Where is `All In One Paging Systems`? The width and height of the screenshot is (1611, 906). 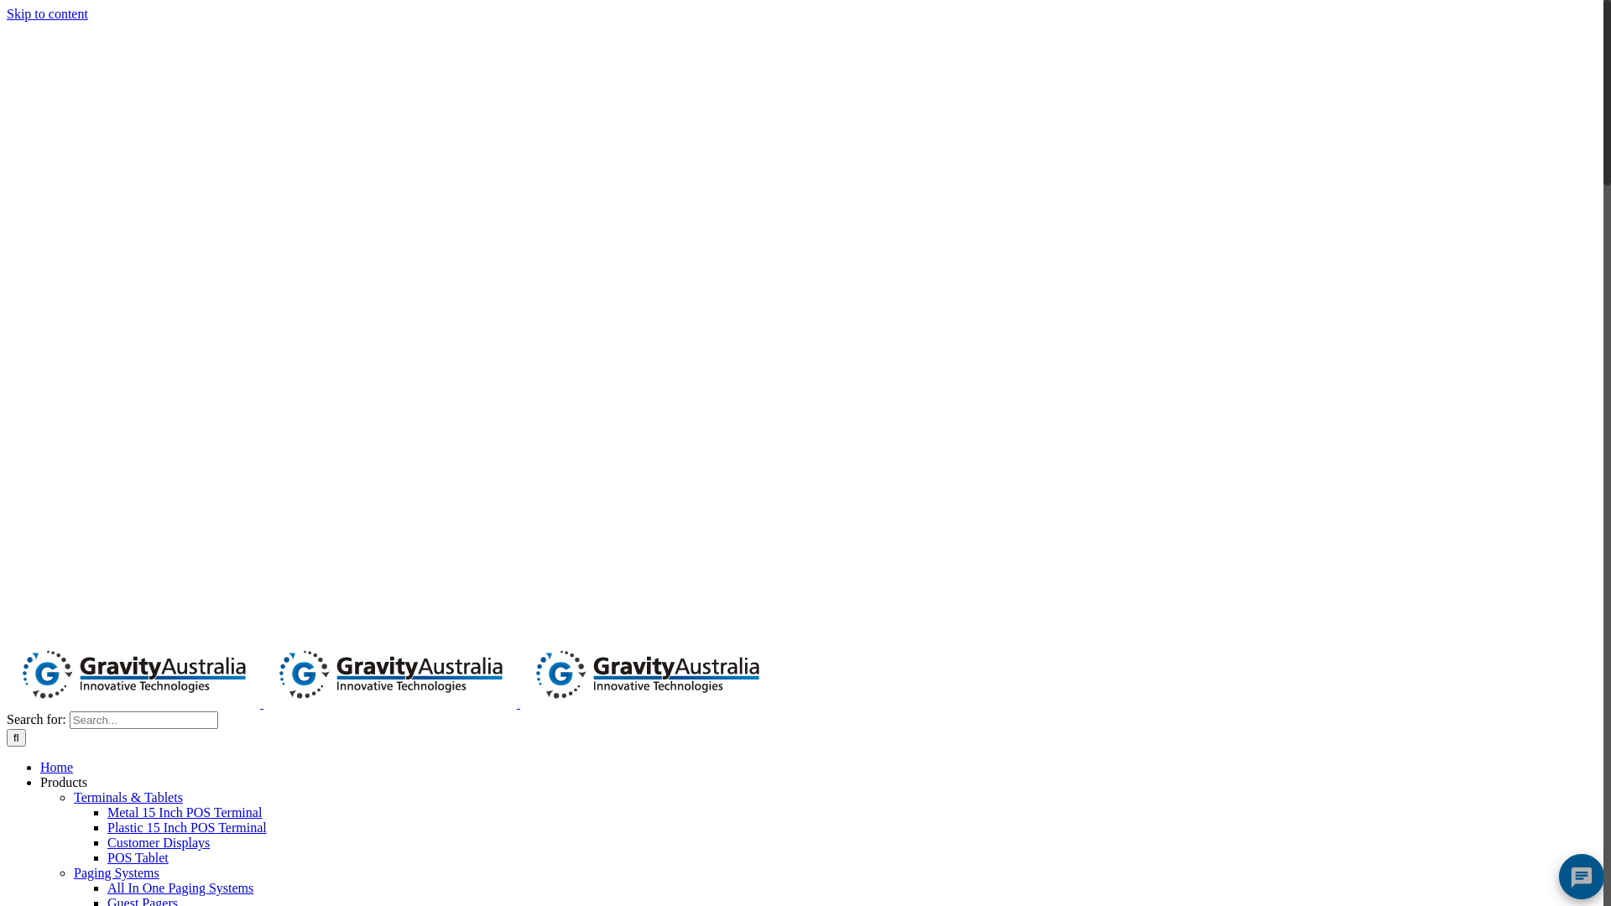 All In One Paging Systems is located at coordinates (180, 888).